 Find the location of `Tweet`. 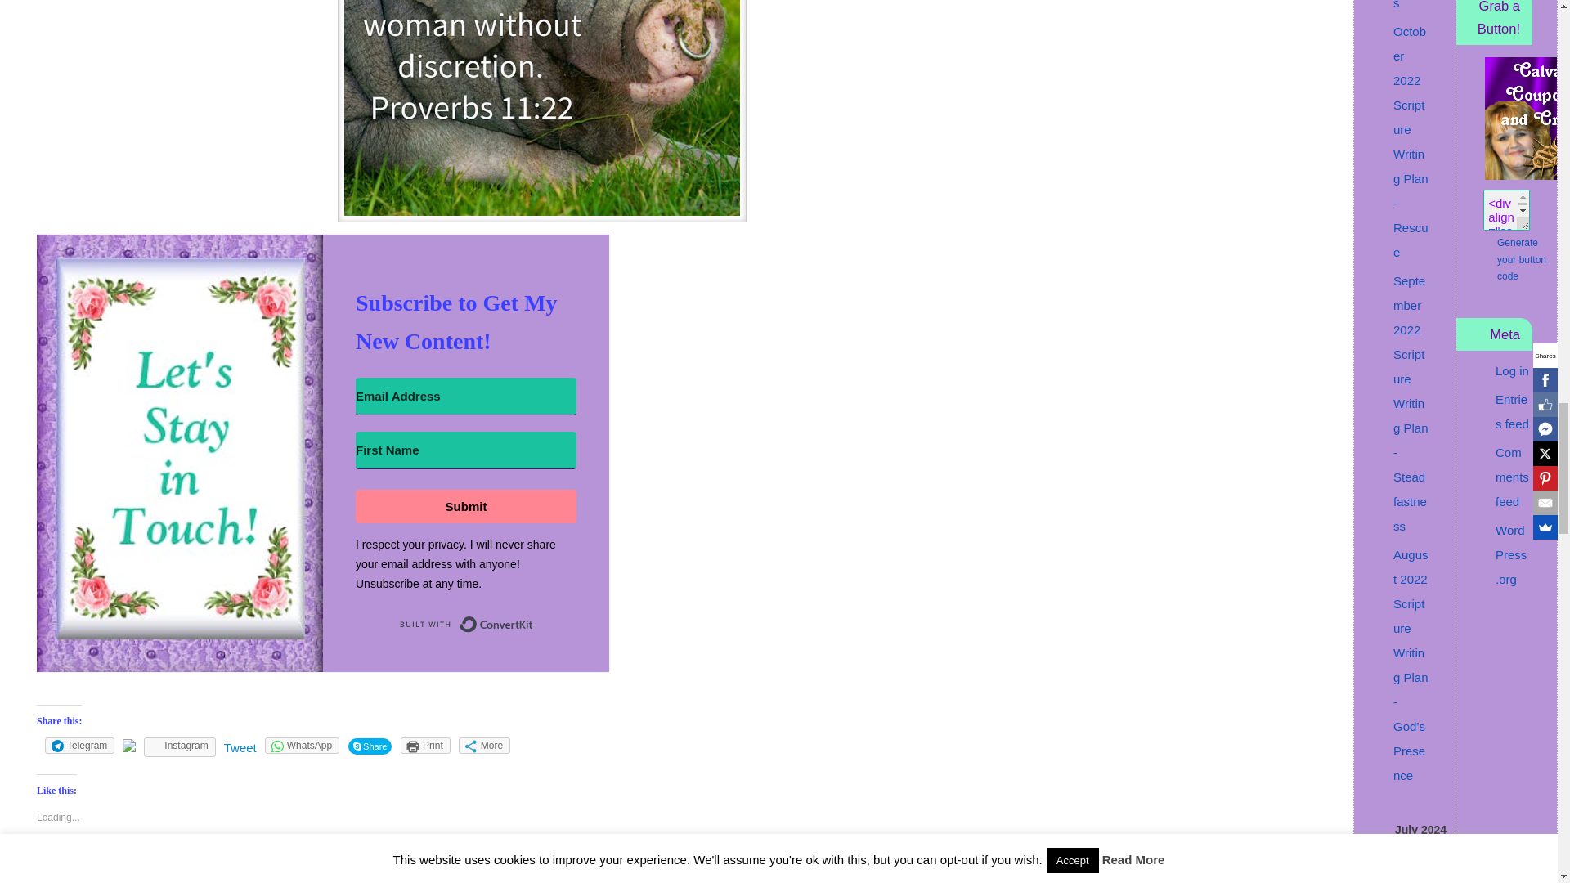

Tweet is located at coordinates (240, 747).